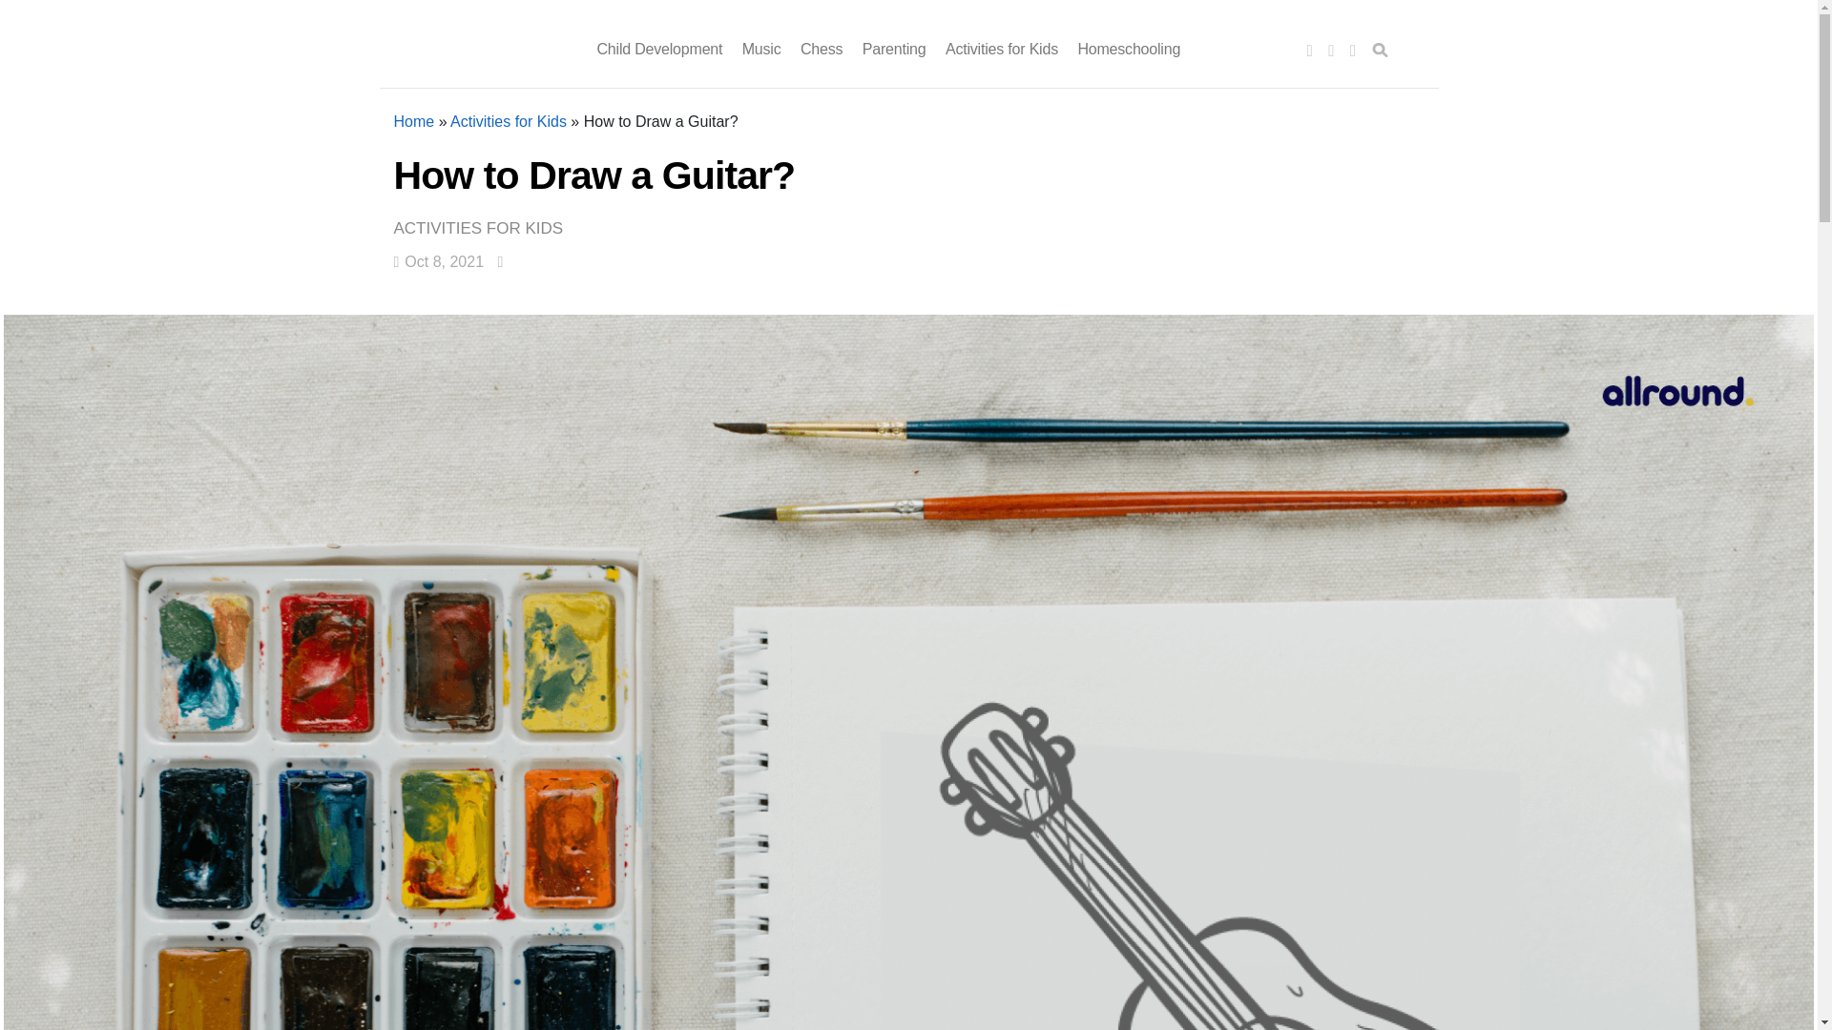 Image resolution: width=1832 pixels, height=1030 pixels. What do you see at coordinates (660, 50) in the screenshot?
I see `Child Development` at bounding box center [660, 50].